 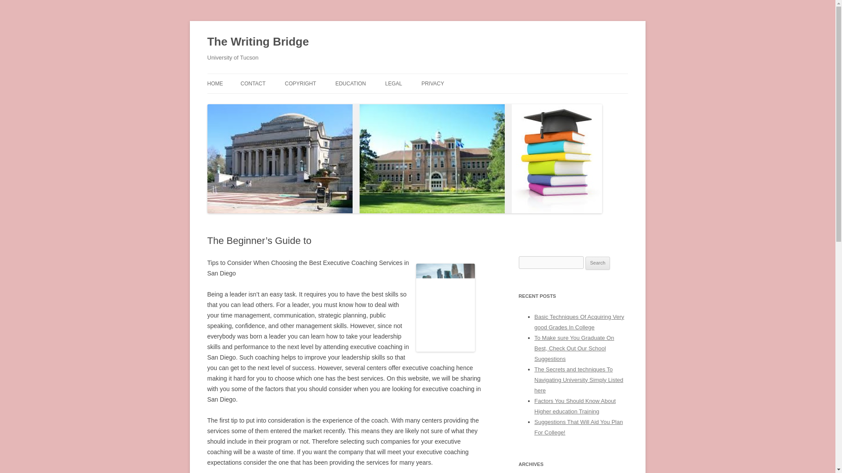 I want to click on CONTACT, so click(x=253, y=83).